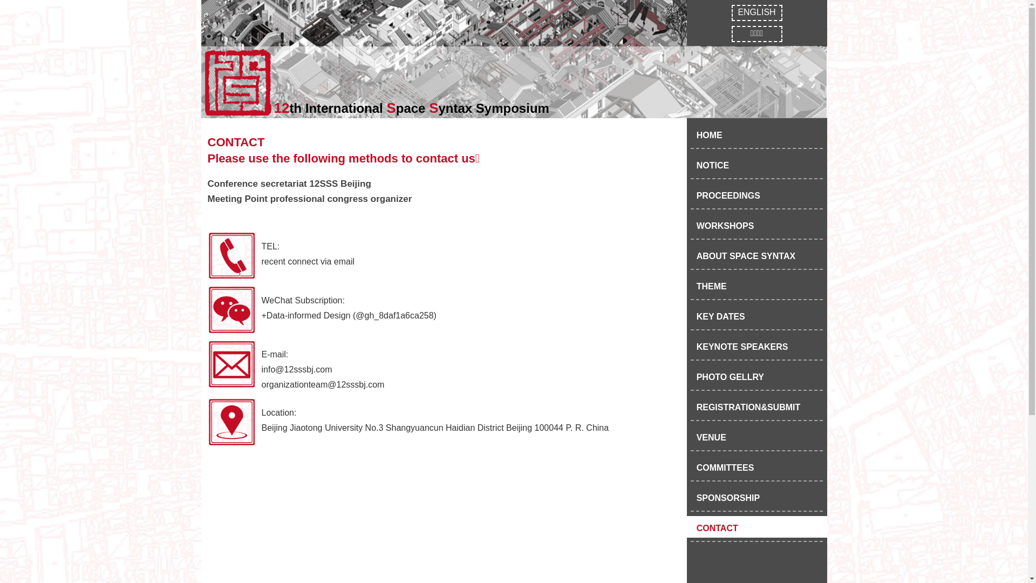  What do you see at coordinates (756, 406) in the screenshot?
I see `REGISTRATION&SUBMIT` at bounding box center [756, 406].